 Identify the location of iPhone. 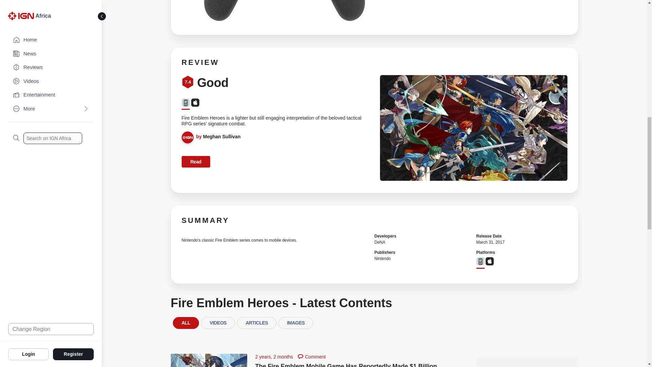
(195, 103).